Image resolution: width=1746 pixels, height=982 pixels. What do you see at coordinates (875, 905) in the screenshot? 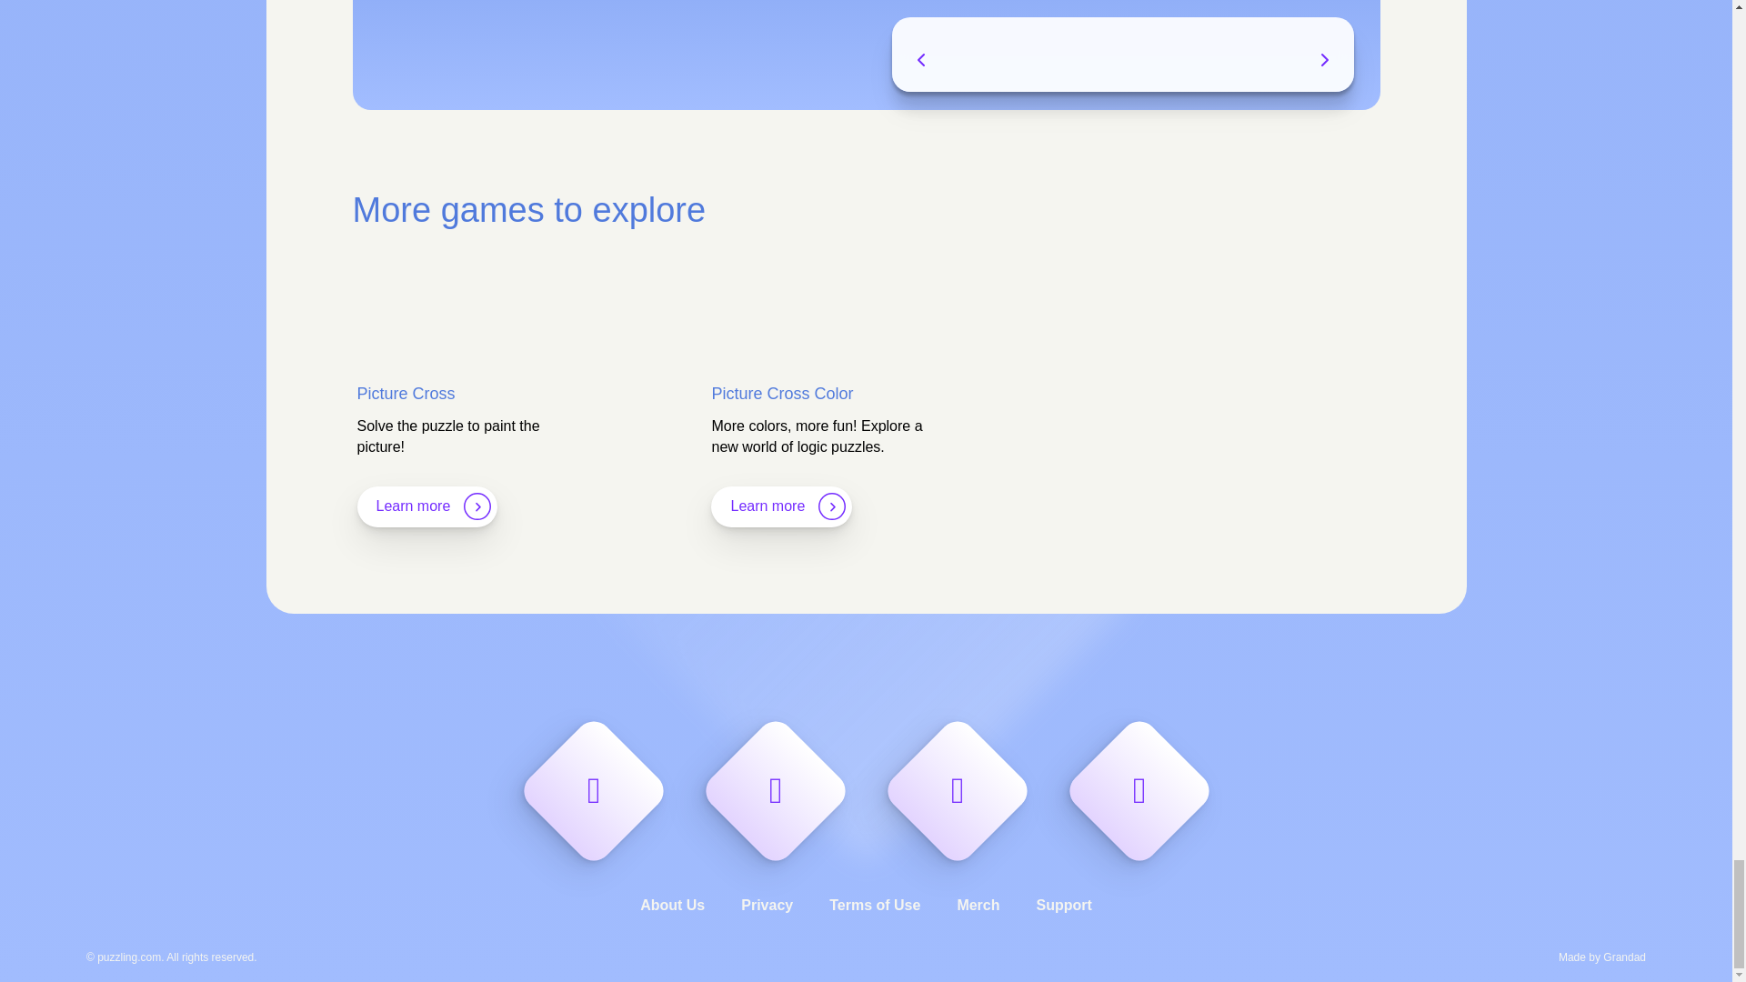
I see `Terms of Use` at bounding box center [875, 905].